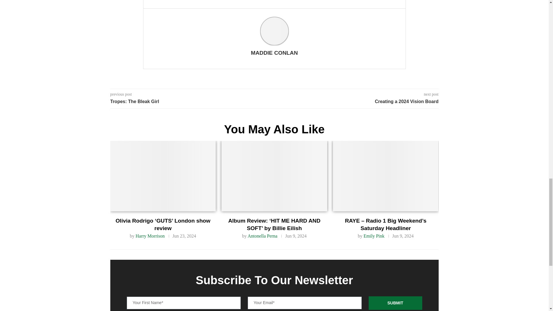 The height and width of the screenshot is (311, 553). What do you see at coordinates (274, 53) in the screenshot?
I see `Author Maddie Conlan` at bounding box center [274, 53].